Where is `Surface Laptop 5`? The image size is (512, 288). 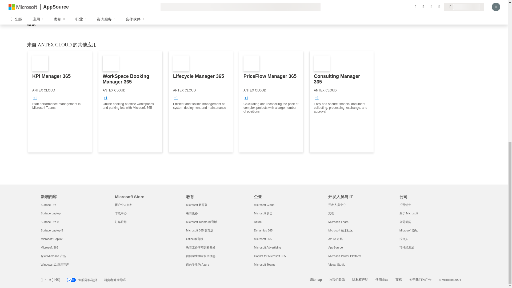 Surface Laptop 5 is located at coordinates (52, 230).